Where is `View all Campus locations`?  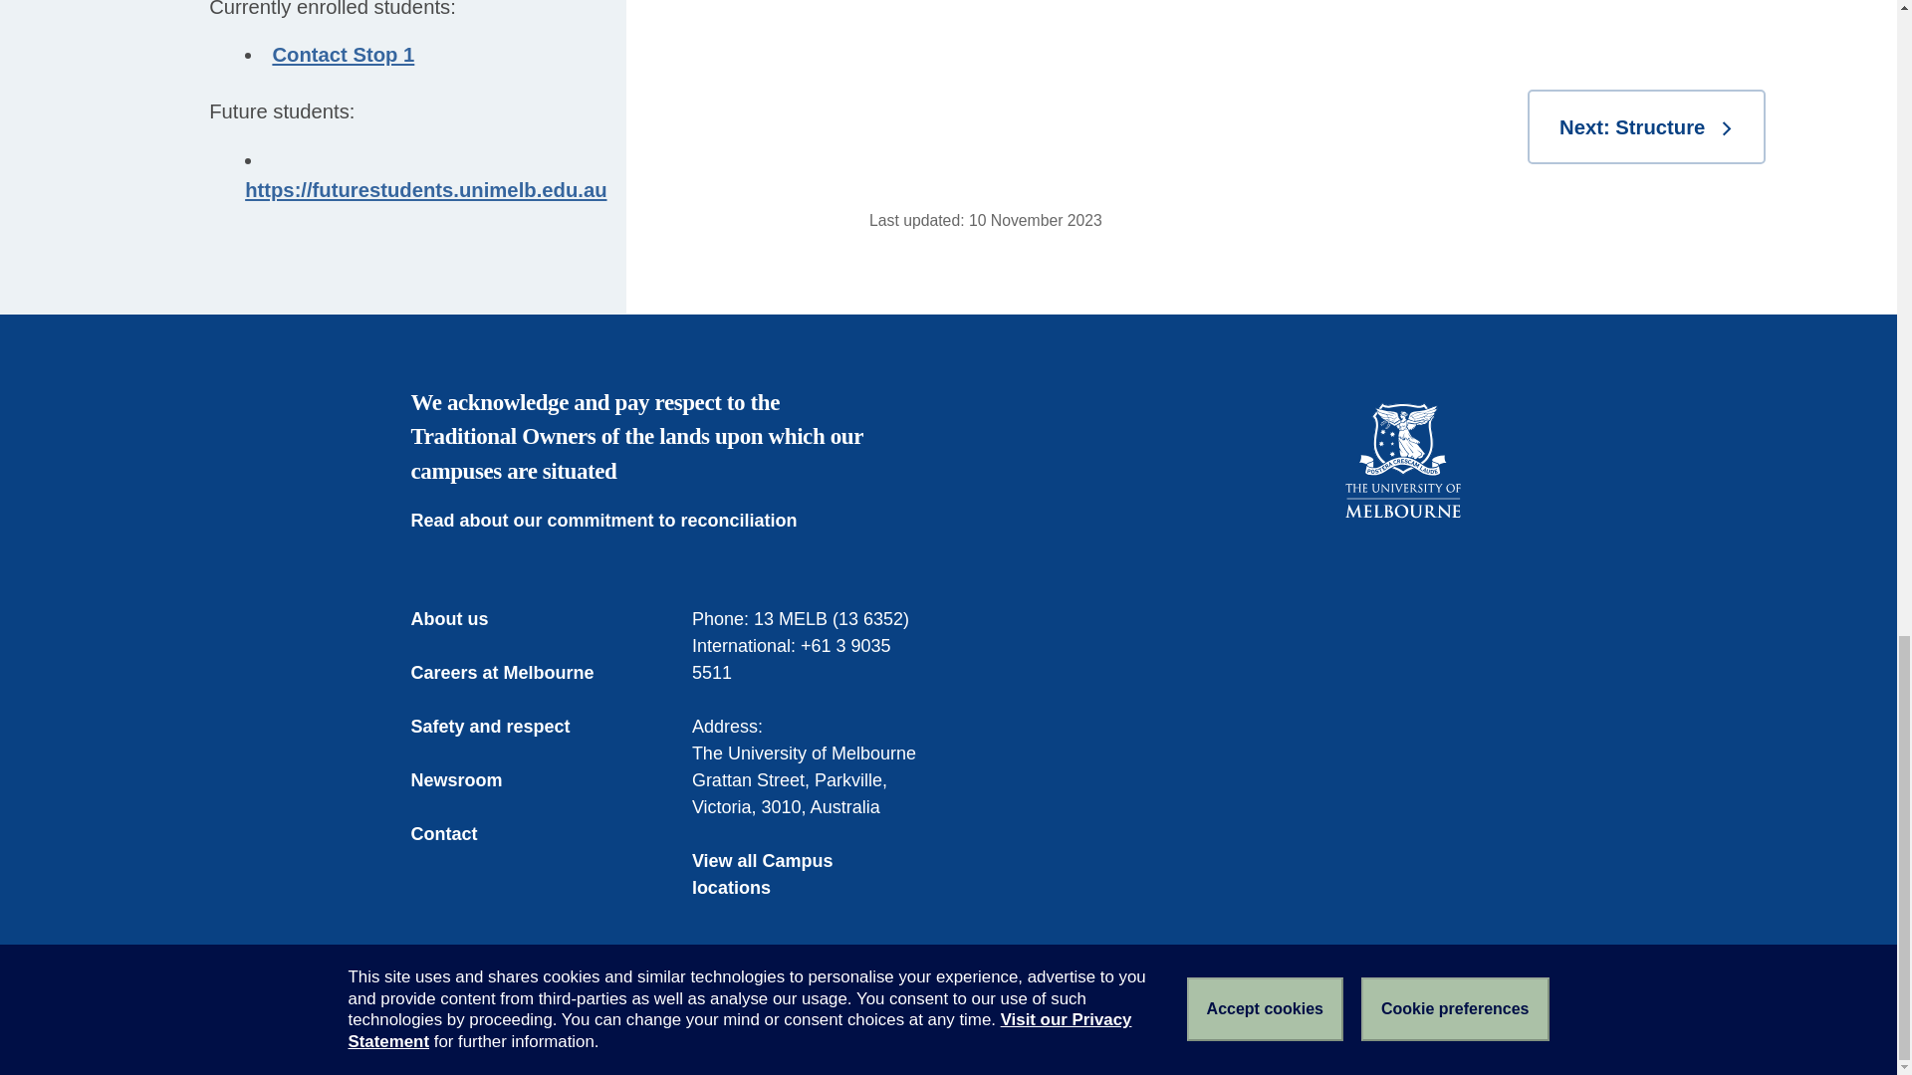
View all Campus locations is located at coordinates (808, 875).